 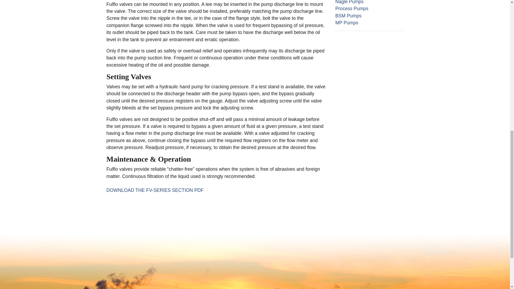 I want to click on DOWNLOAD THE FV-SERIES SECTION PDF, so click(x=155, y=190).